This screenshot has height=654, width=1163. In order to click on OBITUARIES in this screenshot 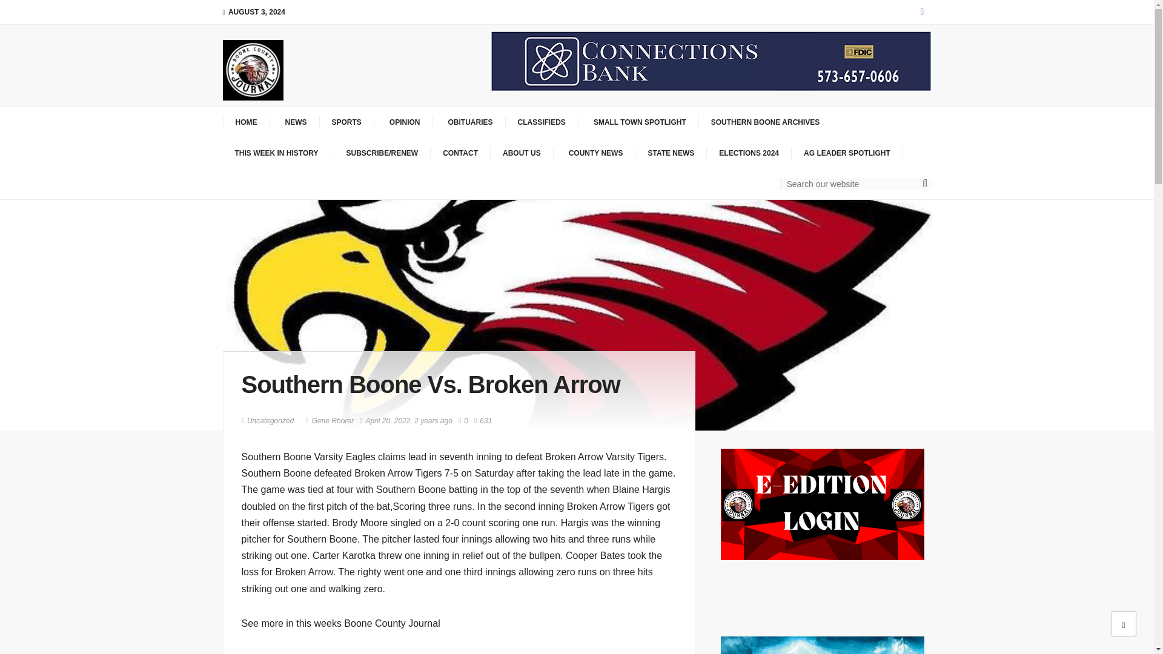, I will do `click(469, 122)`.